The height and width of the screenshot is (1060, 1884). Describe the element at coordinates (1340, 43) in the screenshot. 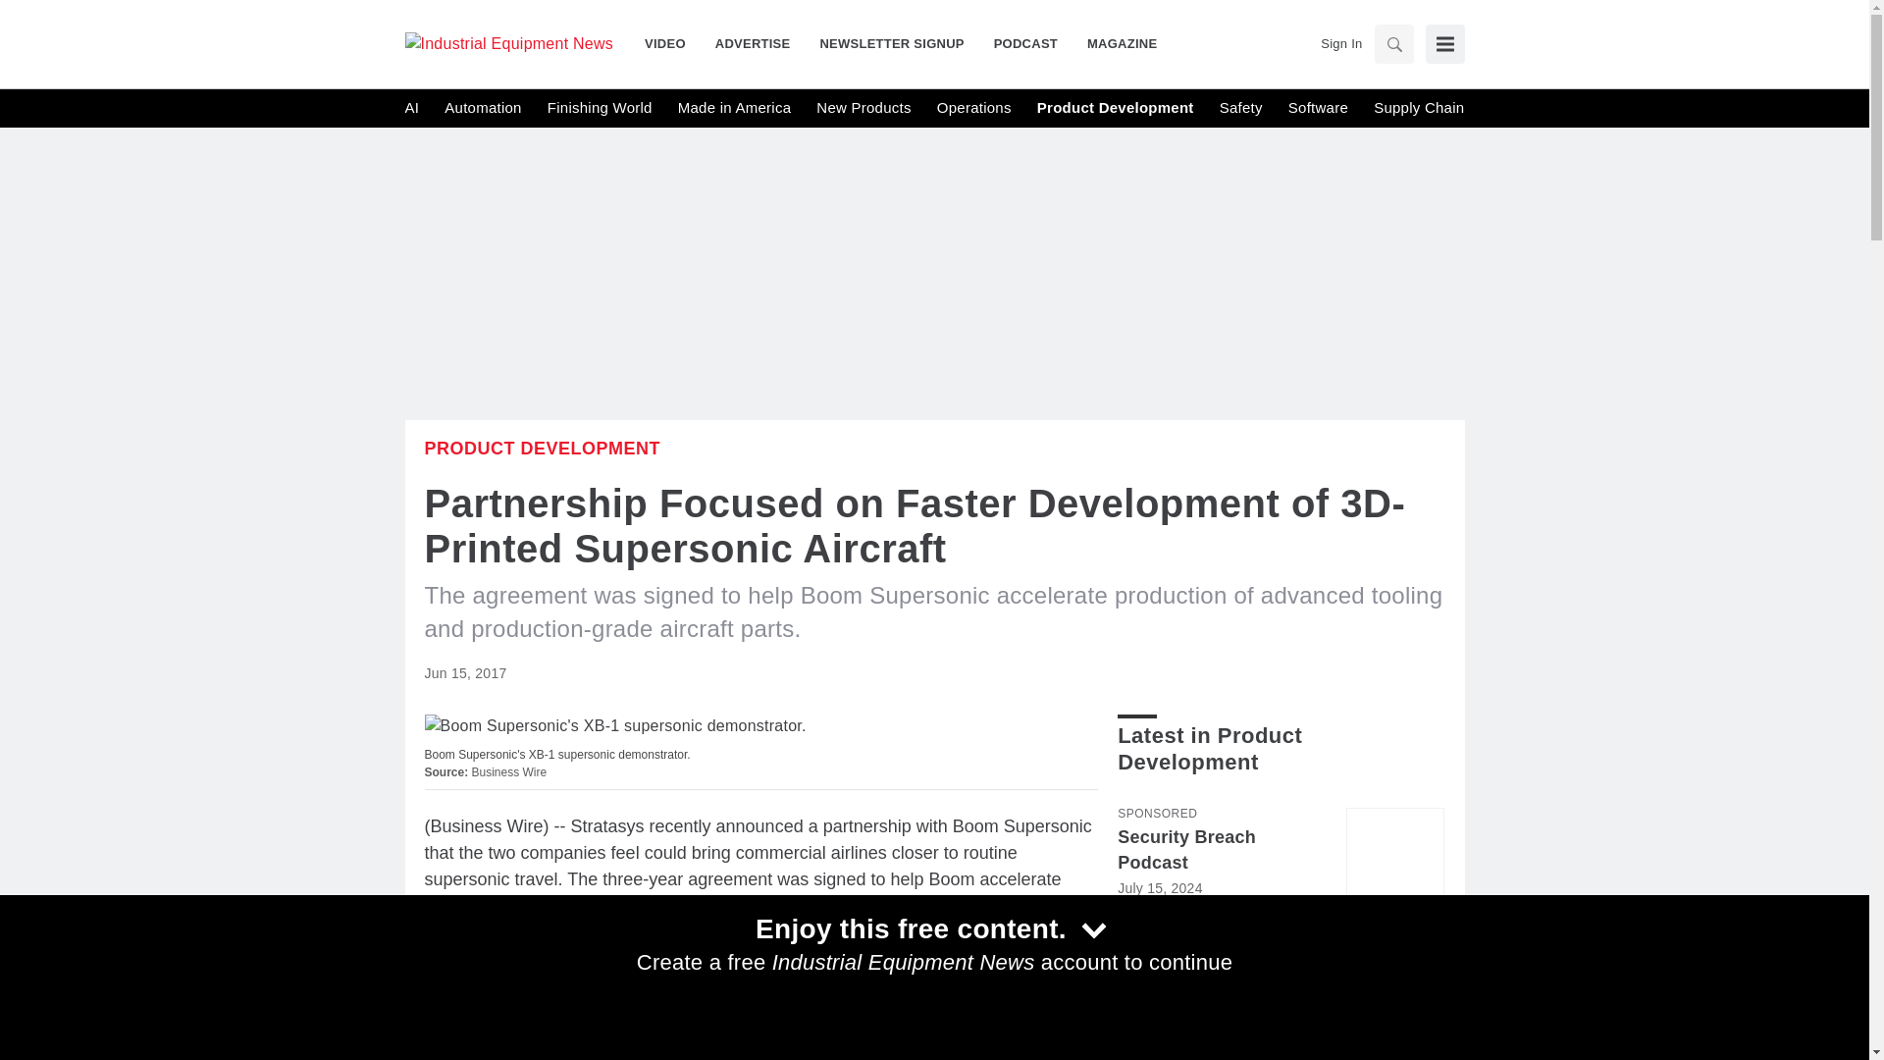

I see `Sign In` at that location.